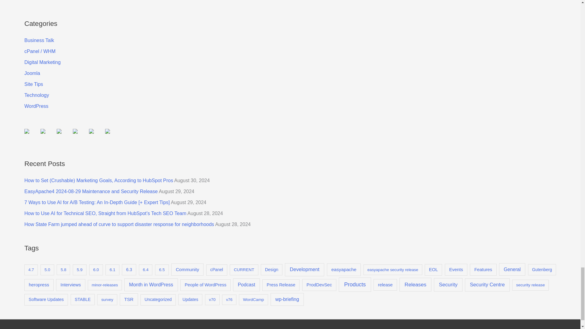 Image resolution: width=585 pixels, height=329 pixels. I want to click on Pin it with Pinterest, so click(75, 131).